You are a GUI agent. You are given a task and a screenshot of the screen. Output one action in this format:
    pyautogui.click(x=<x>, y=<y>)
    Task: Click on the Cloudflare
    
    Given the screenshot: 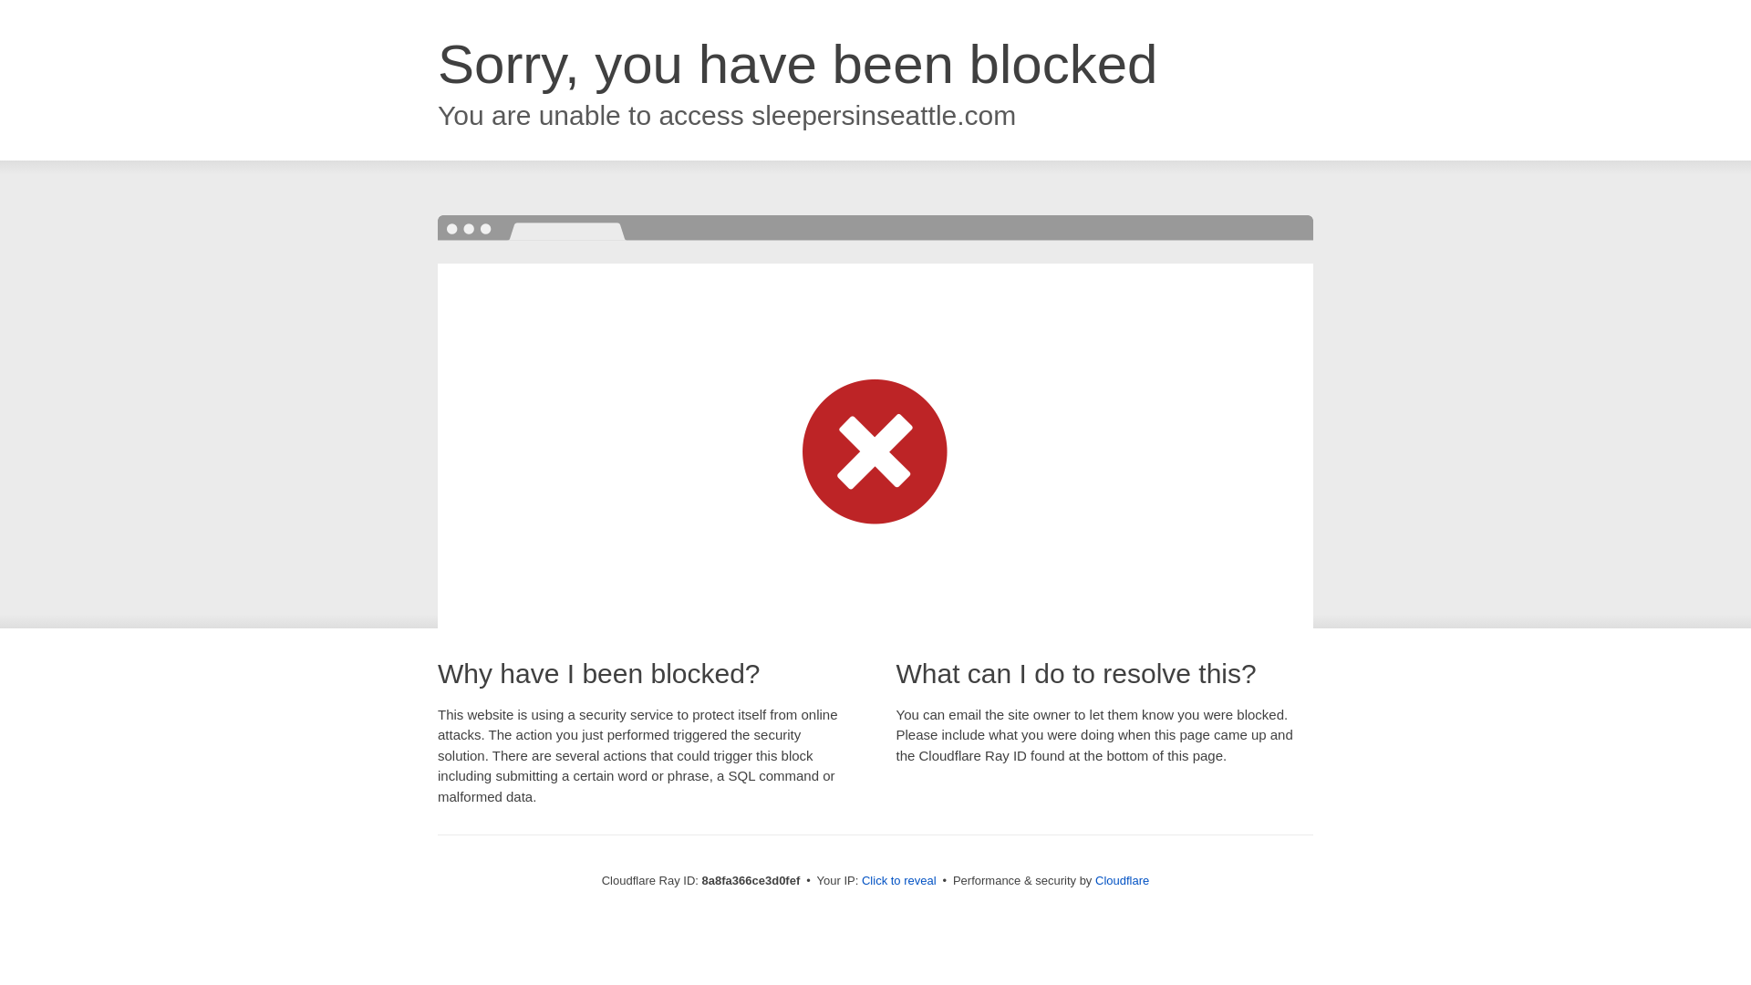 What is the action you would take?
    pyautogui.click(x=1122, y=880)
    